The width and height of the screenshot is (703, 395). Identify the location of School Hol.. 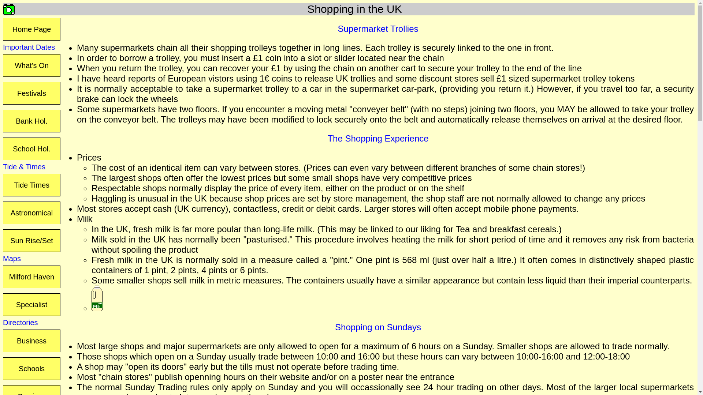
(31, 148).